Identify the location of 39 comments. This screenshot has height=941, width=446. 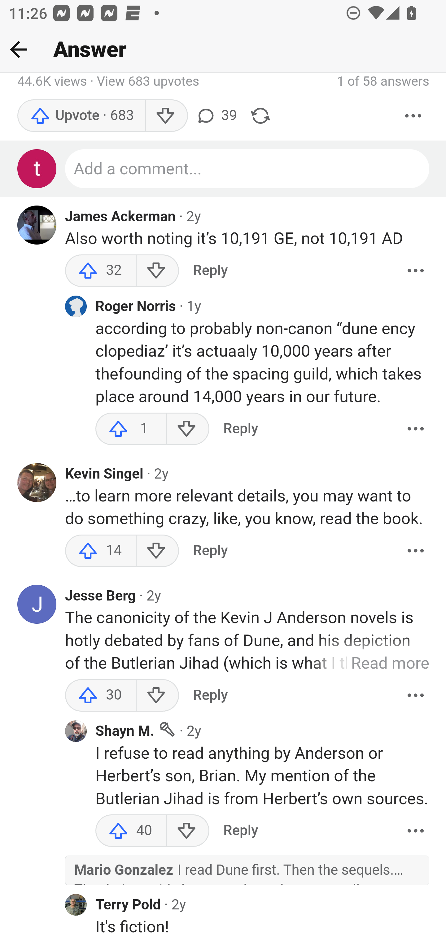
(216, 116).